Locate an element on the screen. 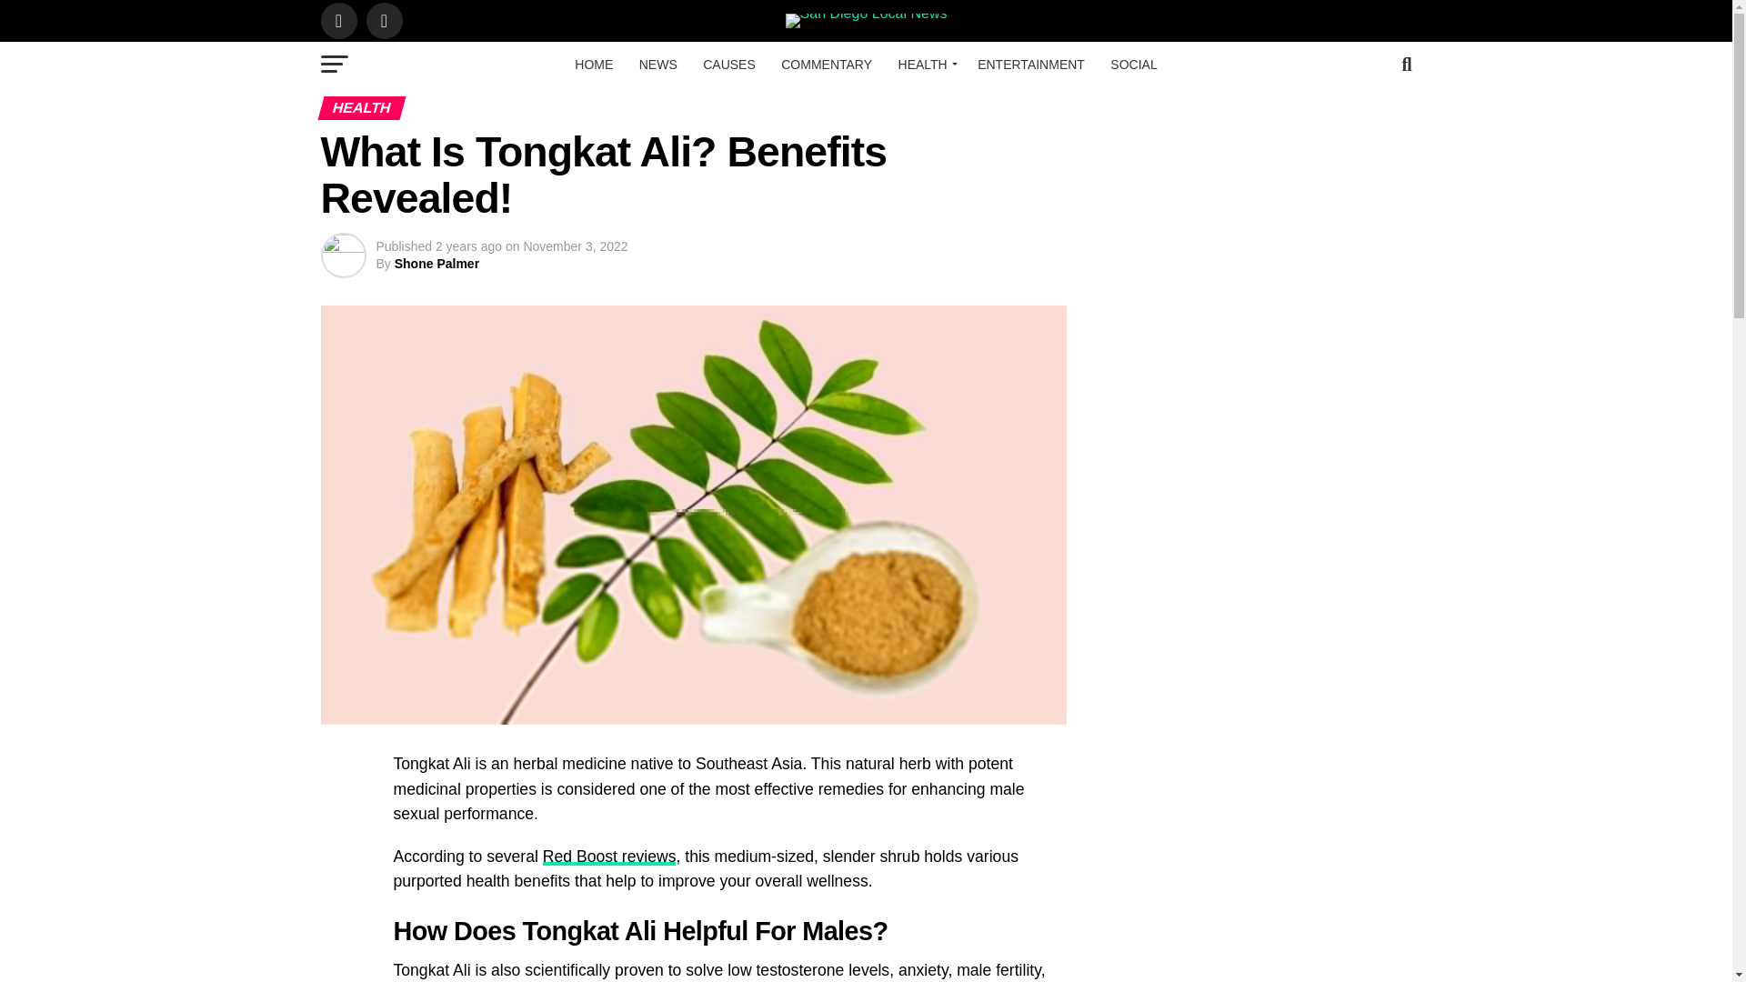 The height and width of the screenshot is (982, 1746). HOME is located at coordinates (593, 65).